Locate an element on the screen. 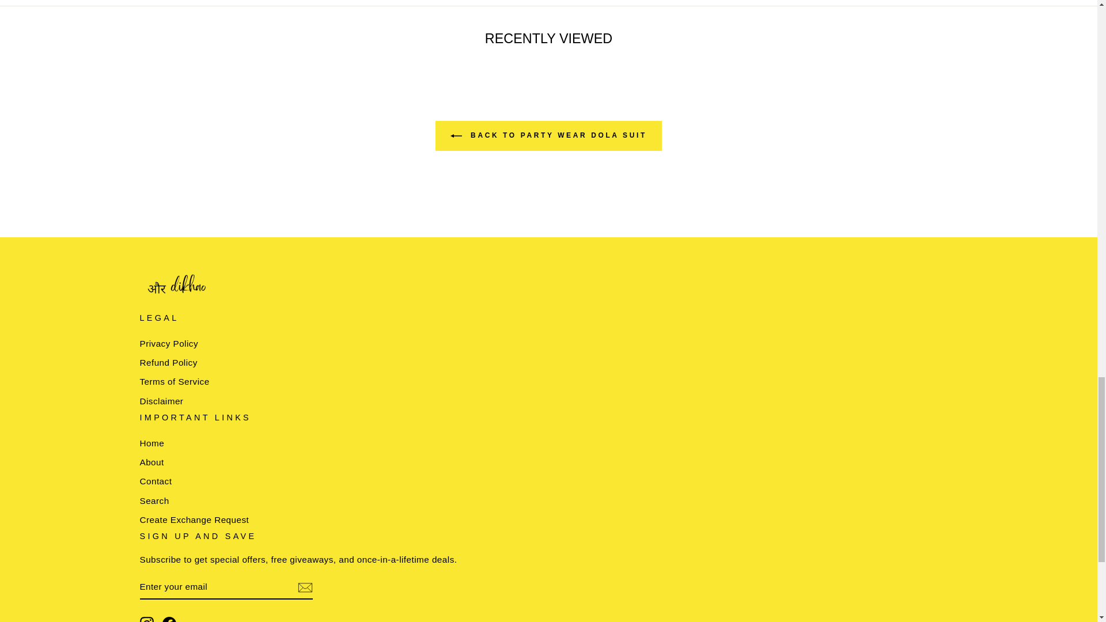  Aur Dikhao. on Facebook is located at coordinates (169, 620).